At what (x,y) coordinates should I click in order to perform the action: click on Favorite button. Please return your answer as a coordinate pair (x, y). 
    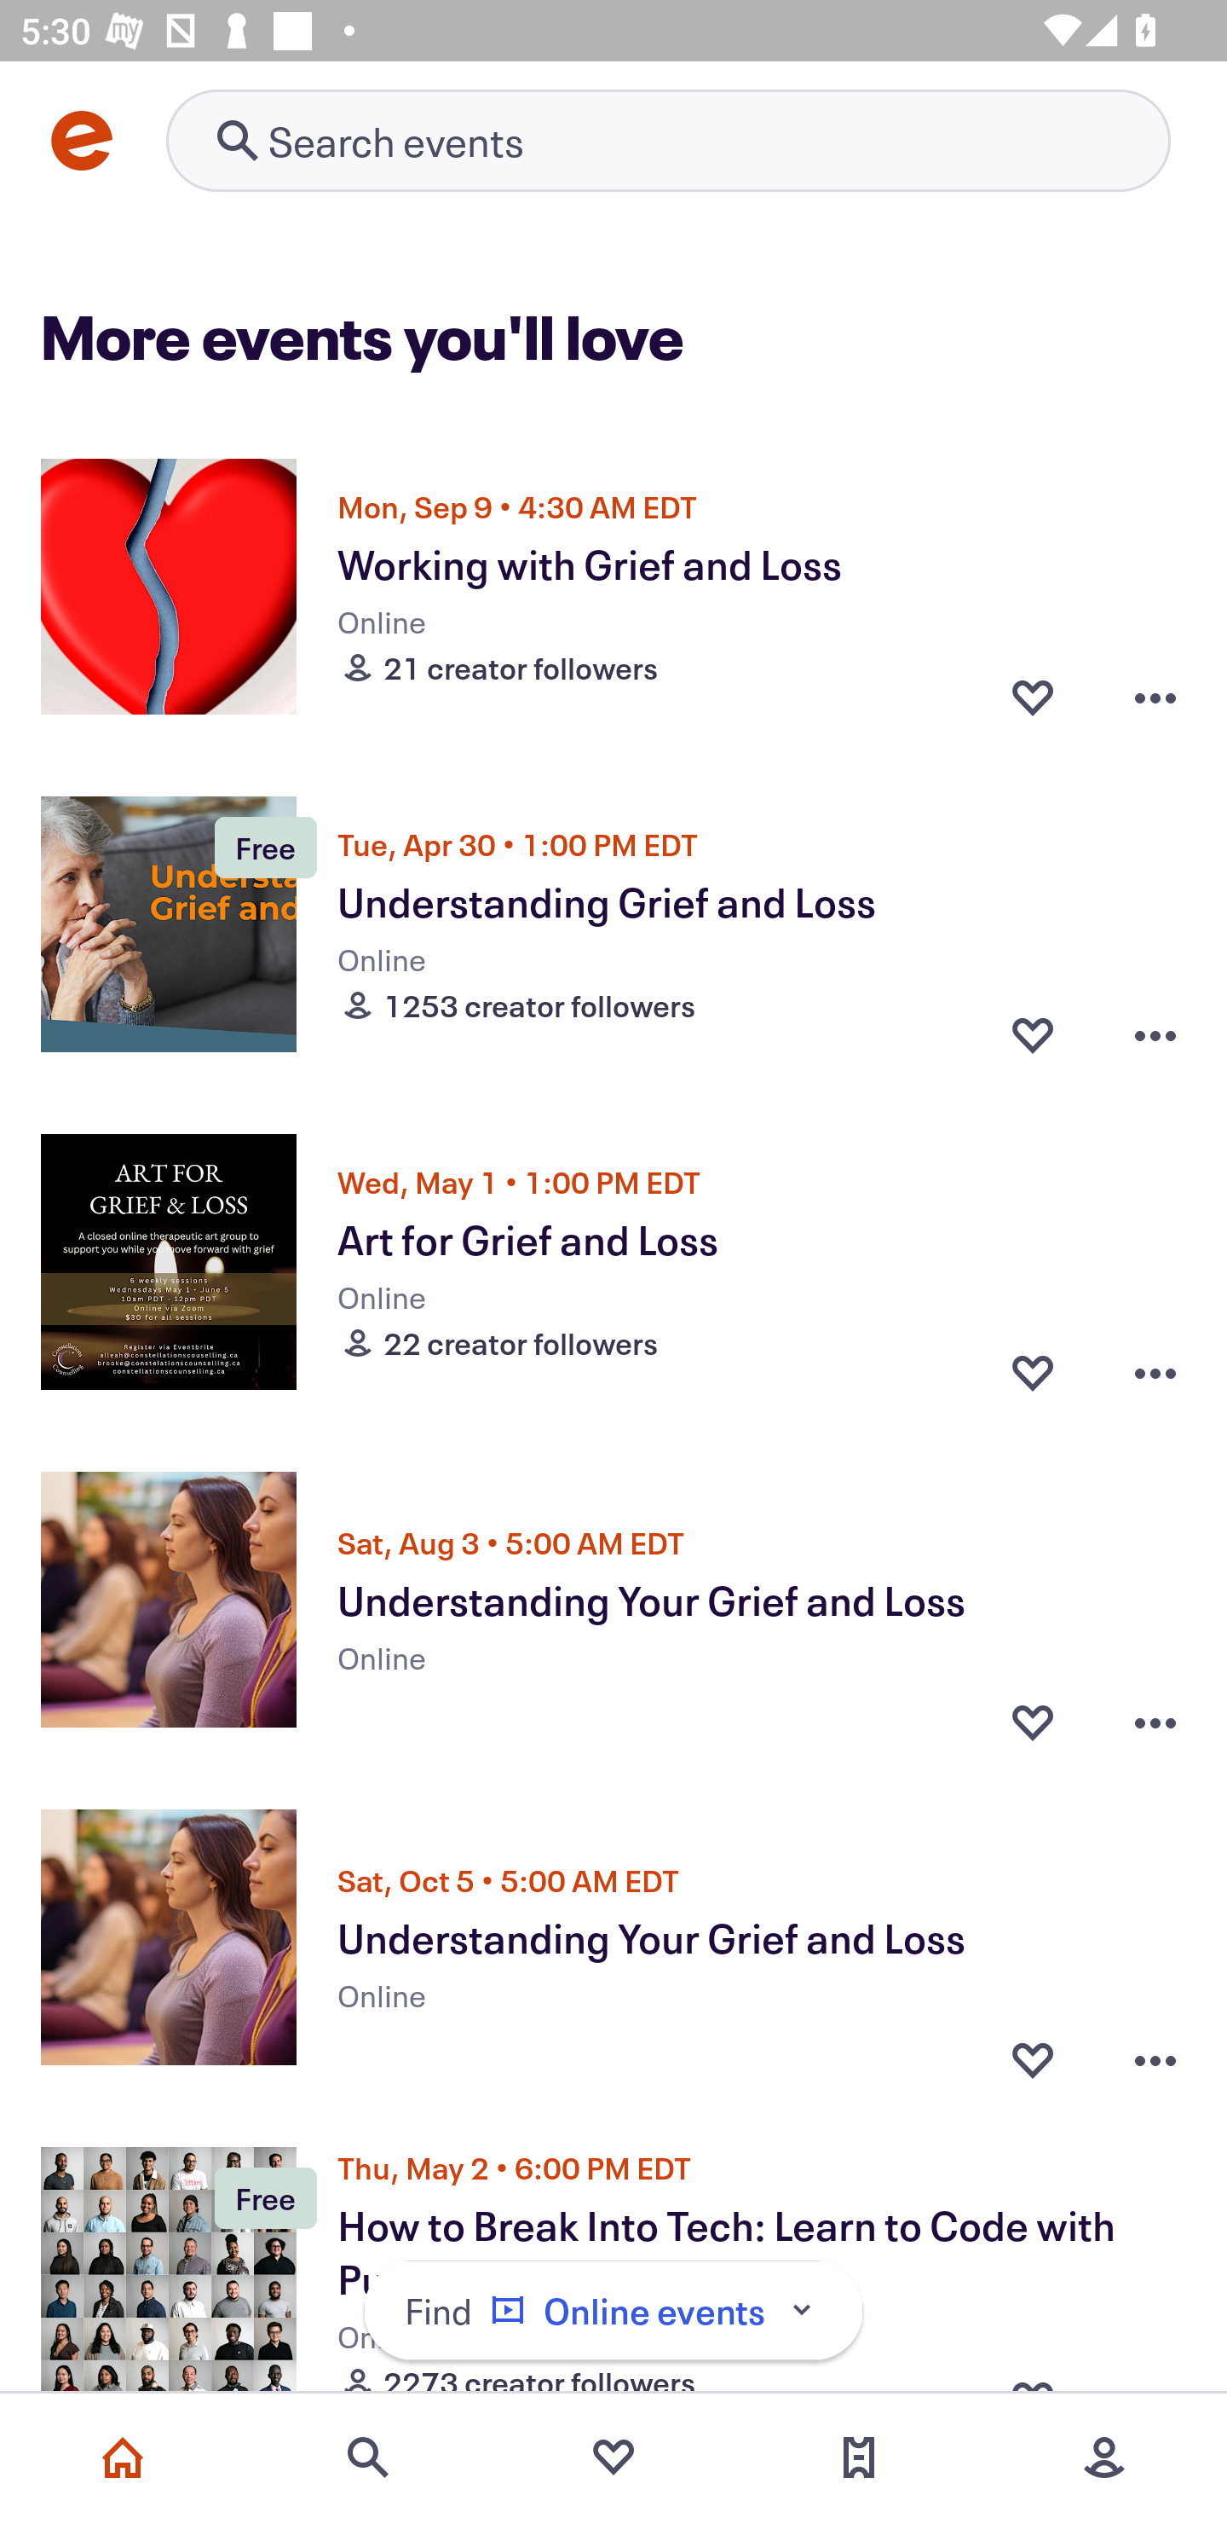
    Looking at the image, I should click on (1033, 1371).